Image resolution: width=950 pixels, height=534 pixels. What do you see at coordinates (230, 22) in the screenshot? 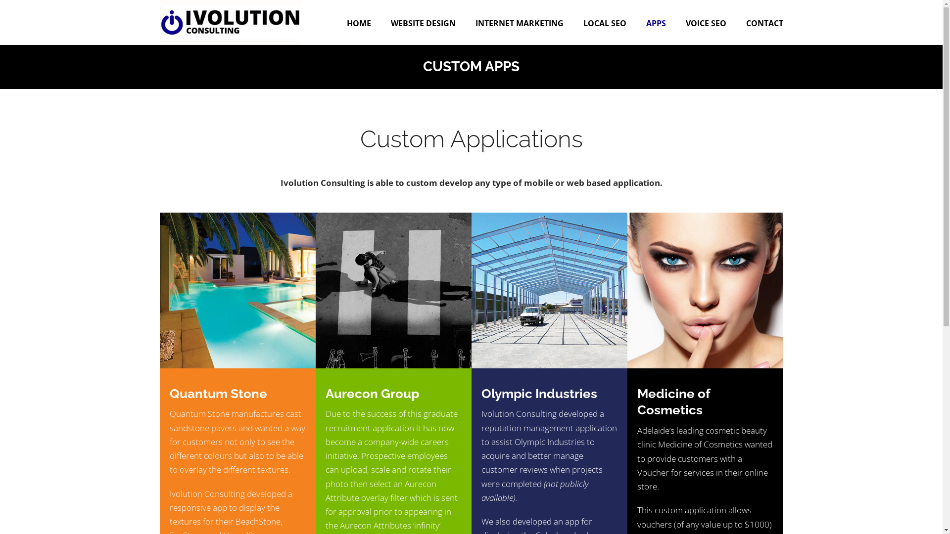
I see `Internet Marketing | SEO | Website Design` at bounding box center [230, 22].